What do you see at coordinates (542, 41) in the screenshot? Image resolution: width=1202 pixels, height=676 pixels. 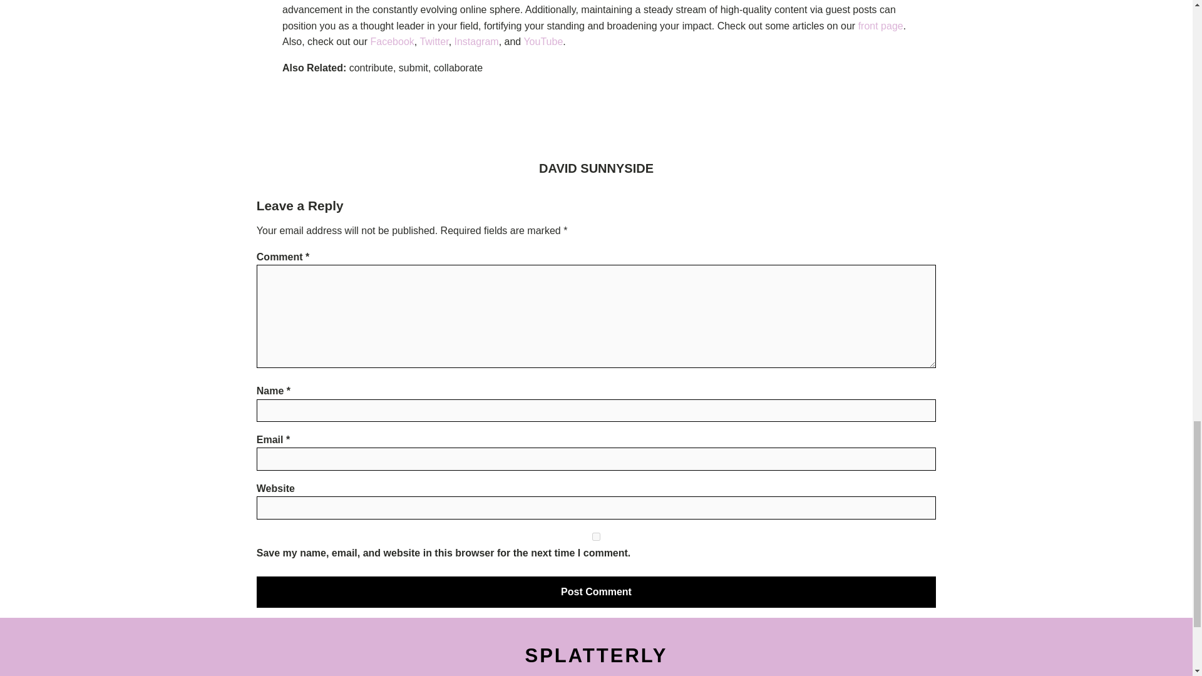 I see `YouTube` at bounding box center [542, 41].